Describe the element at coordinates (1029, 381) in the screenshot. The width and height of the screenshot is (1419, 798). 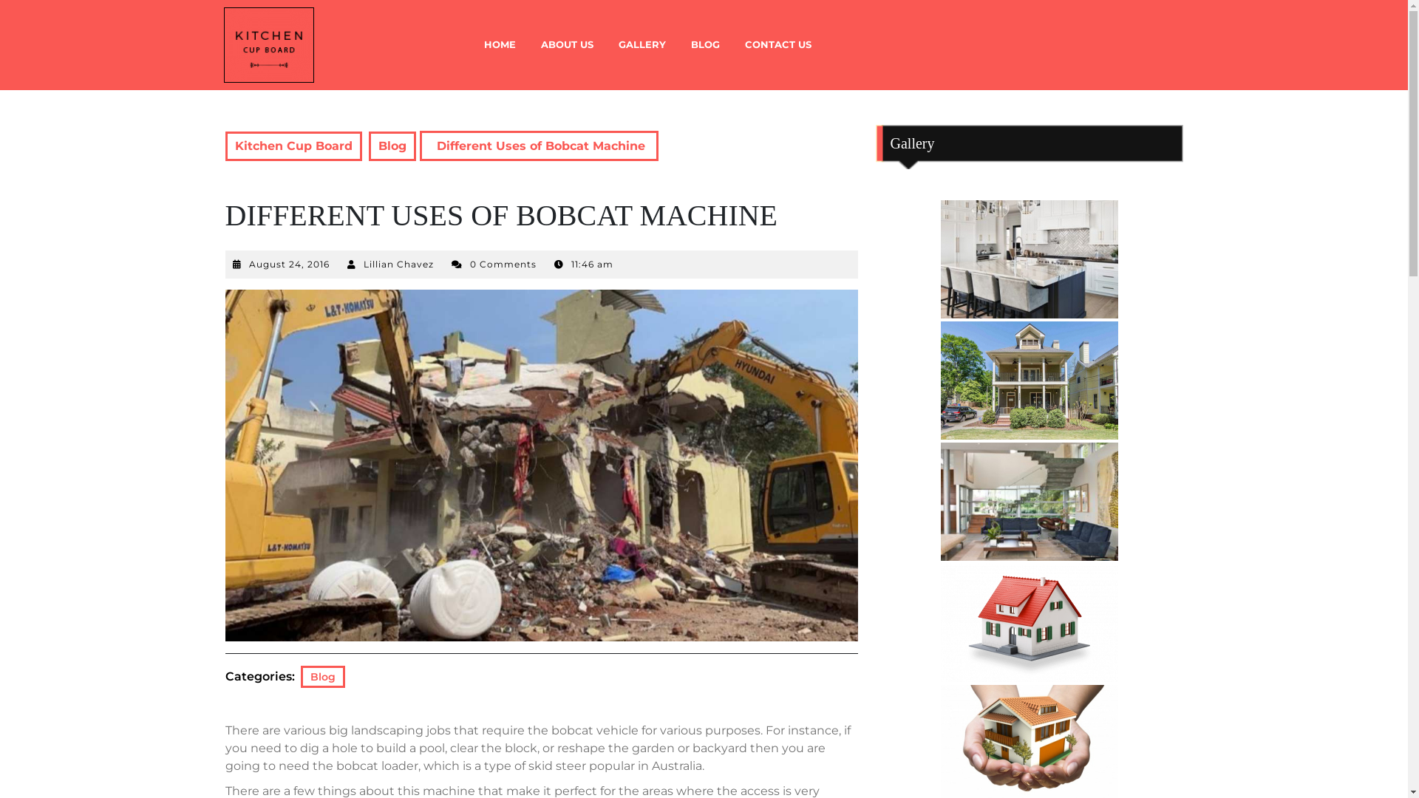
I see `2` at that location.